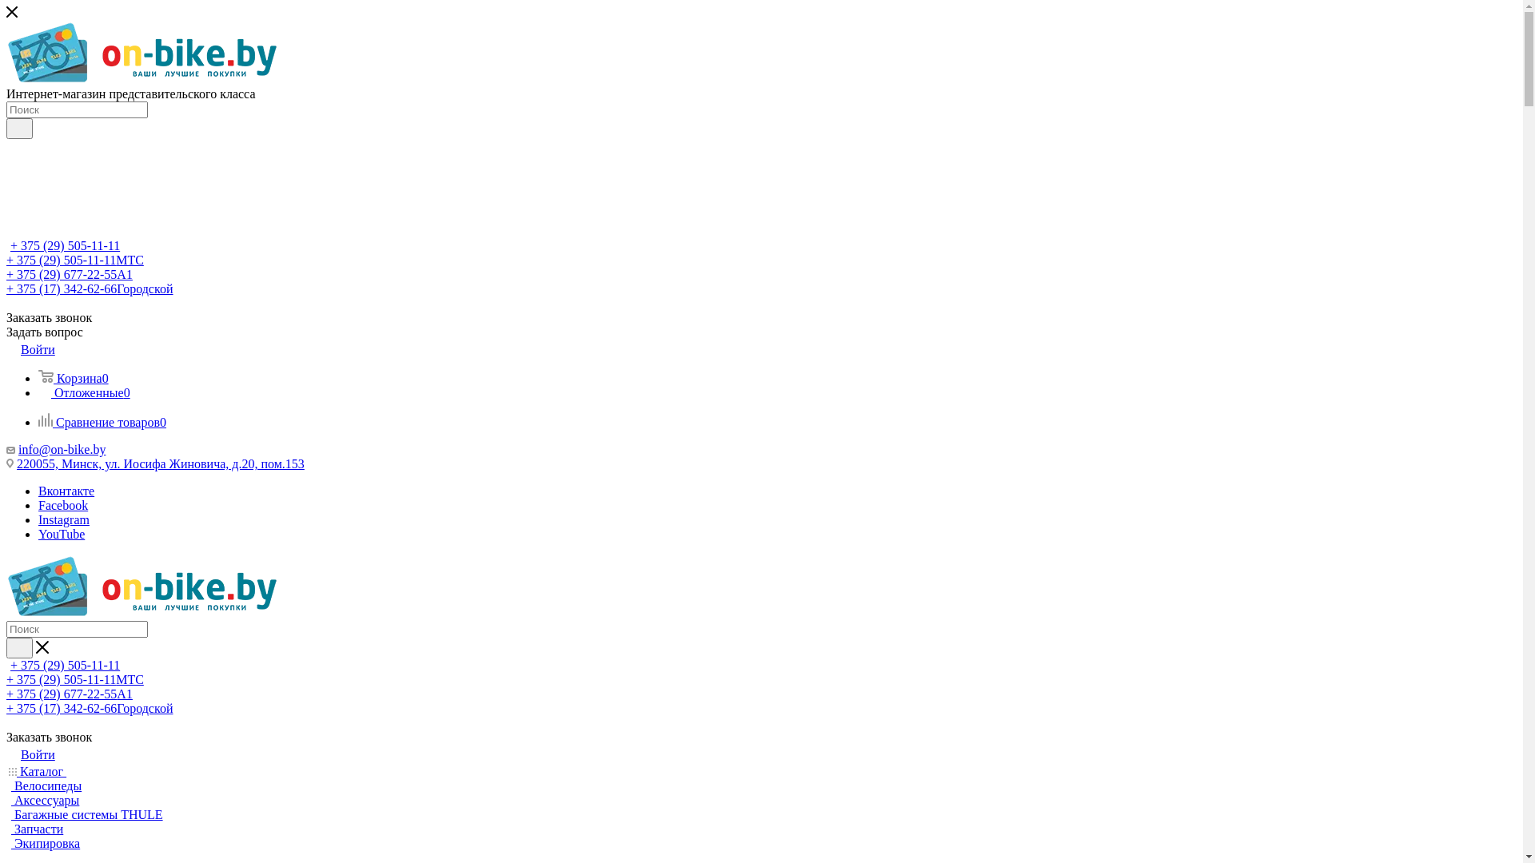  Describe the element at coordinates (70, 694) in the screenshot. I see `+ 375 (29) 677-22-55A1` at that location.